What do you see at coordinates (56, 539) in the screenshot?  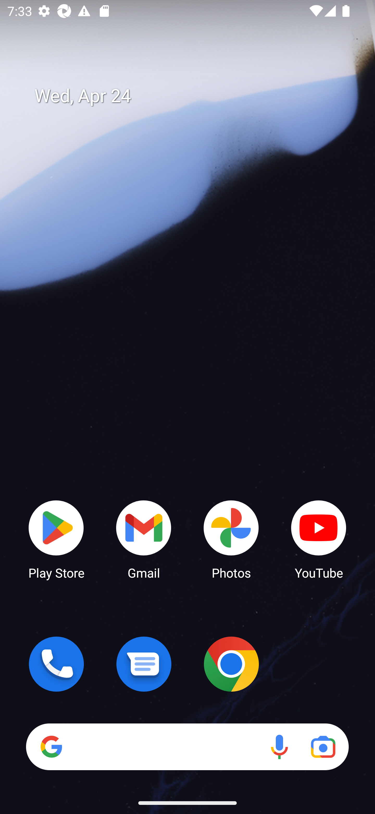 I see `Play Store` at bounding box center [56, 539].